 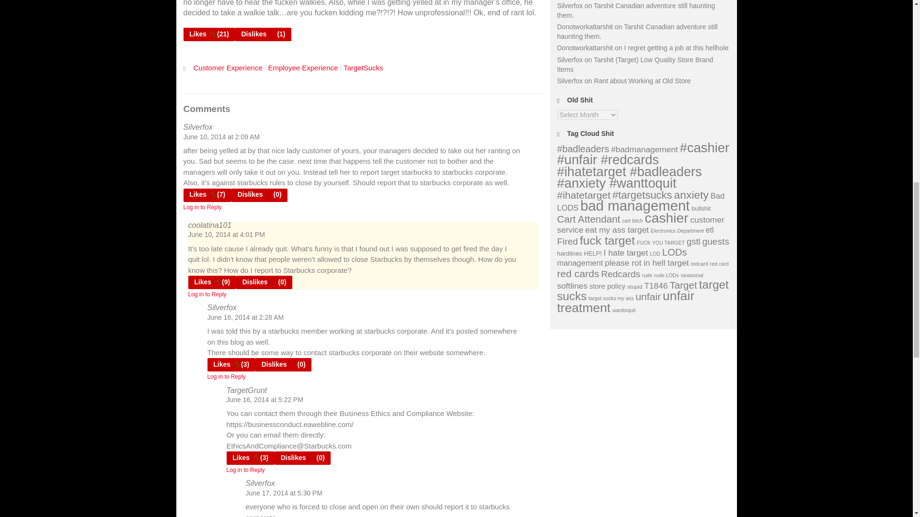 I want to click on June 17, 2014 at 5:30 PM, so click(x=284, y=493).